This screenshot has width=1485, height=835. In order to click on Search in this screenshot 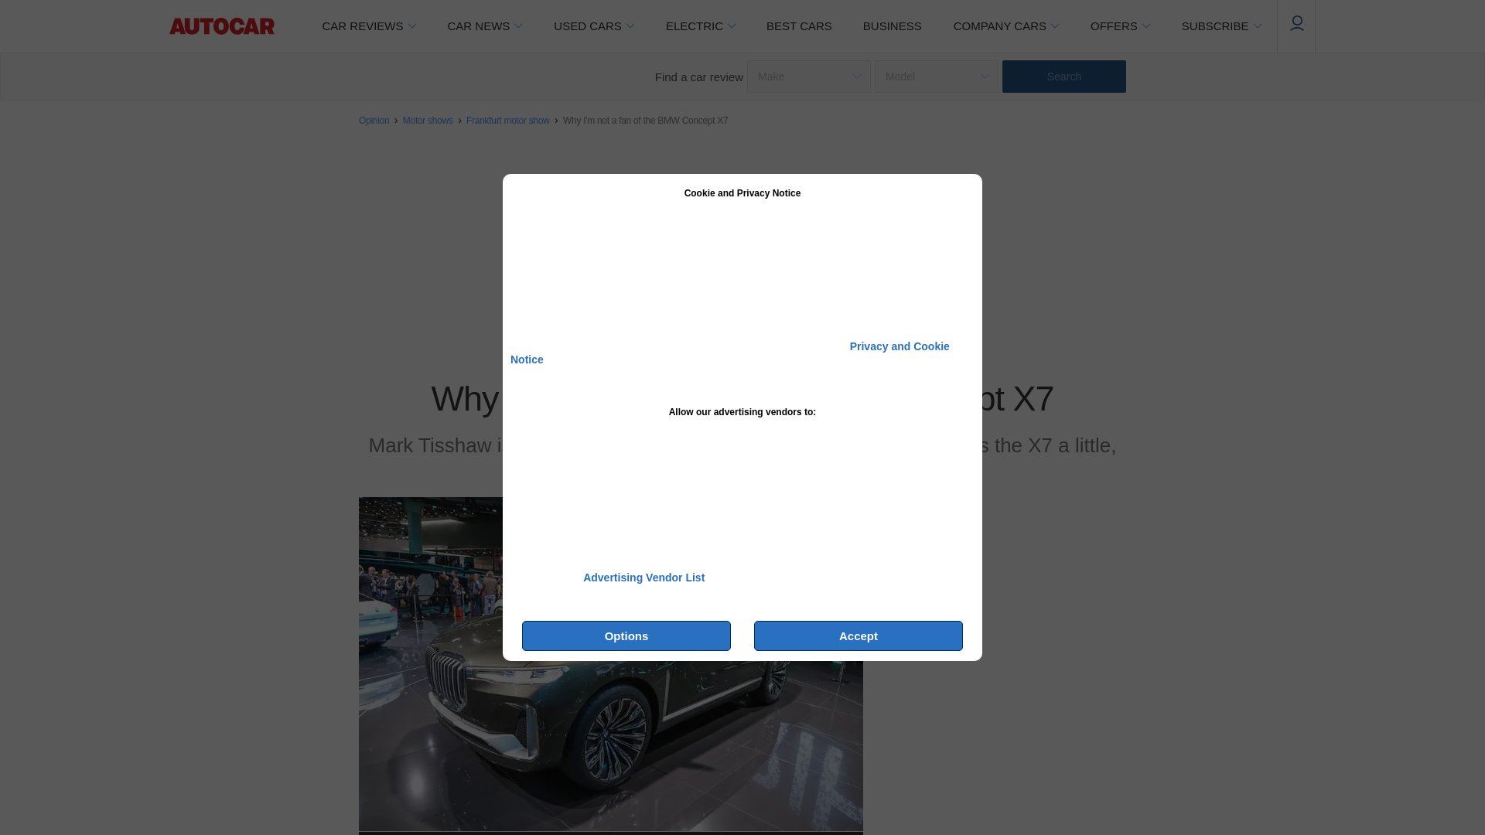, I will do `click(1064, 76)`.